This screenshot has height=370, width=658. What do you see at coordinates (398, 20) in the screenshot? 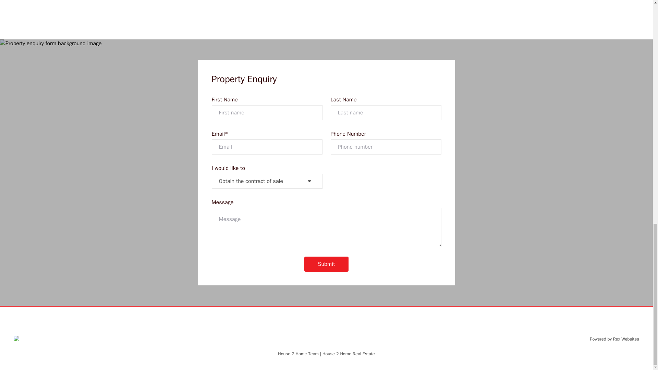
I see `A JavaScript library for interactive maps` at bounding box center [398, 20].